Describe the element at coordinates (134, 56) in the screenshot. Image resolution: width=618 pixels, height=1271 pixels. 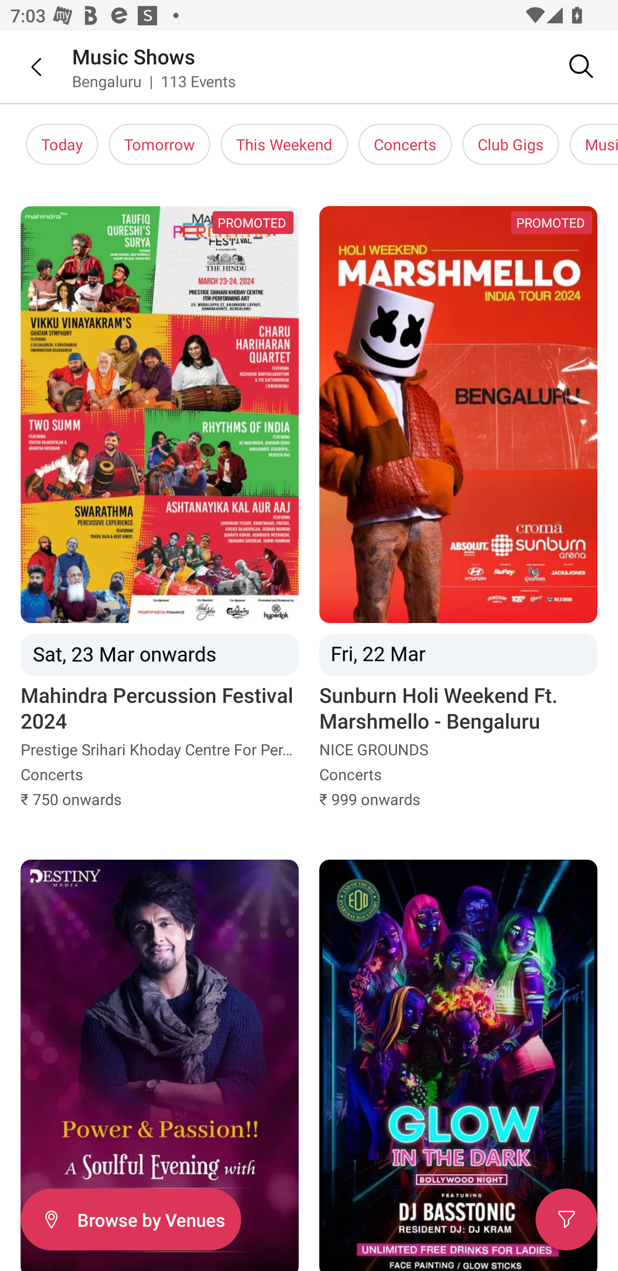
I see `Music Shows` at that location.